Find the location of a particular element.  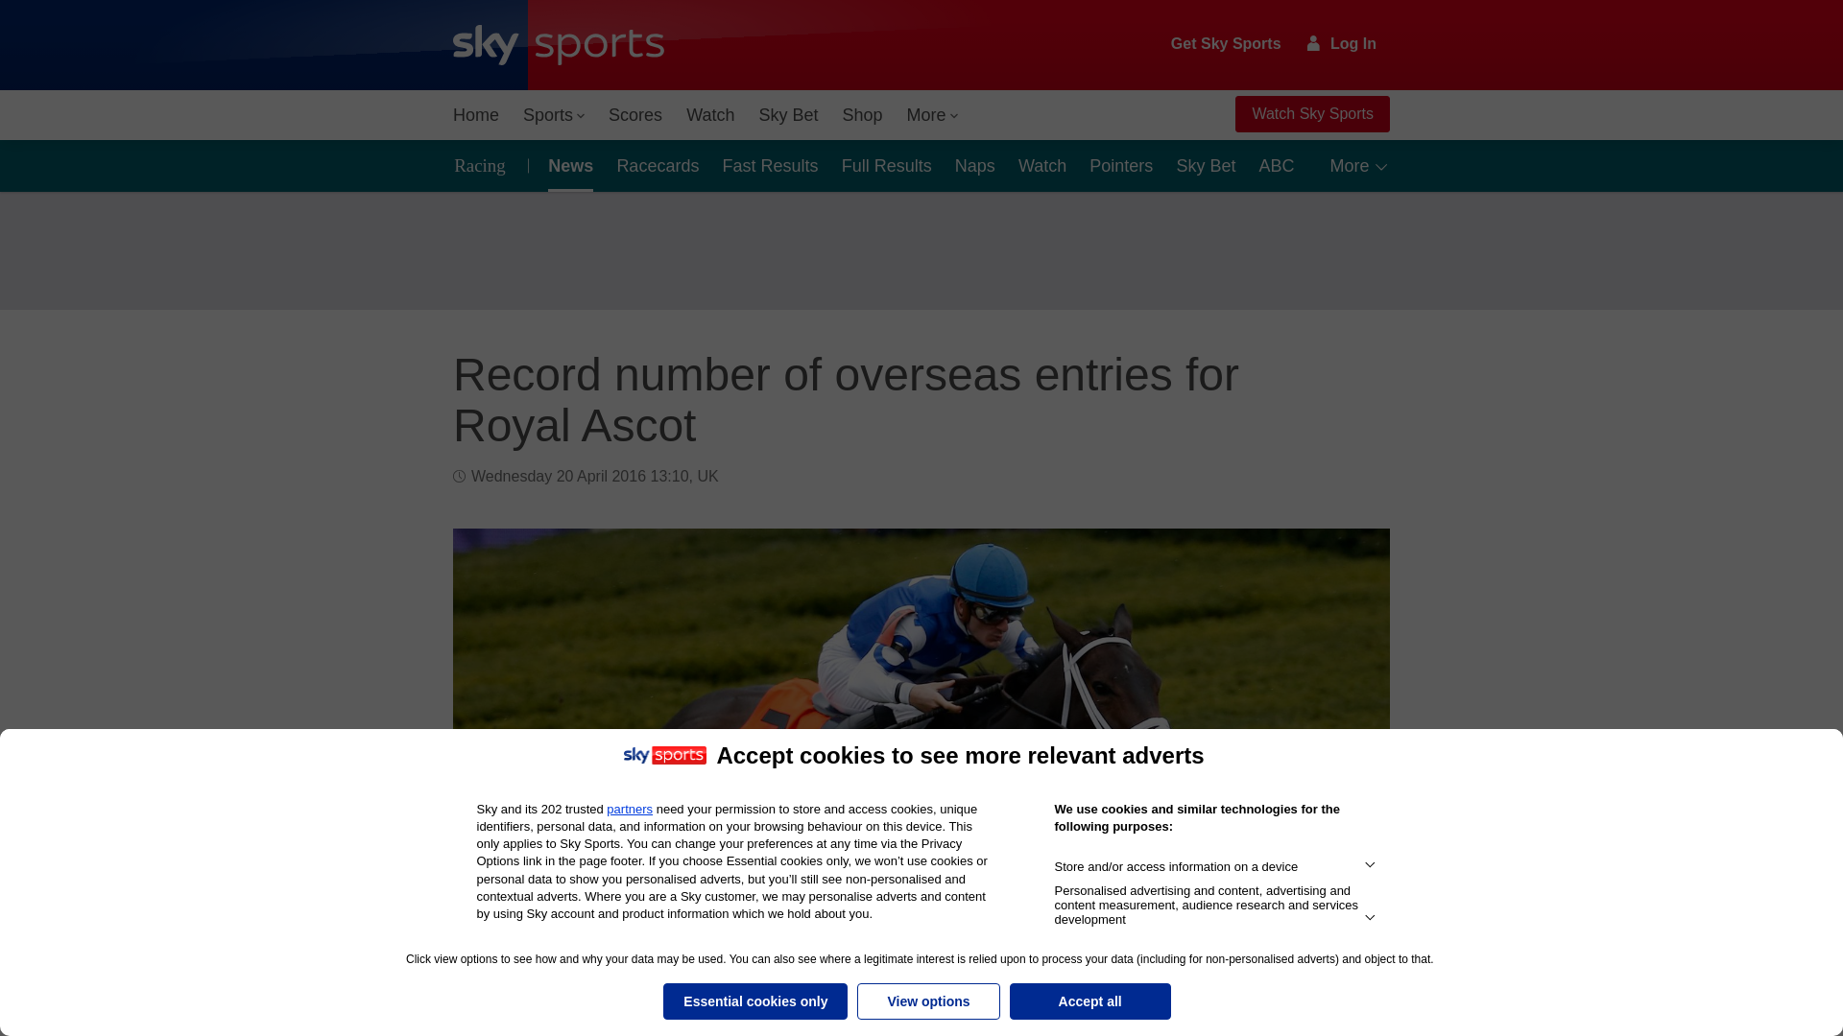

Get Sky Sports is located at coordinates (1227, 44).